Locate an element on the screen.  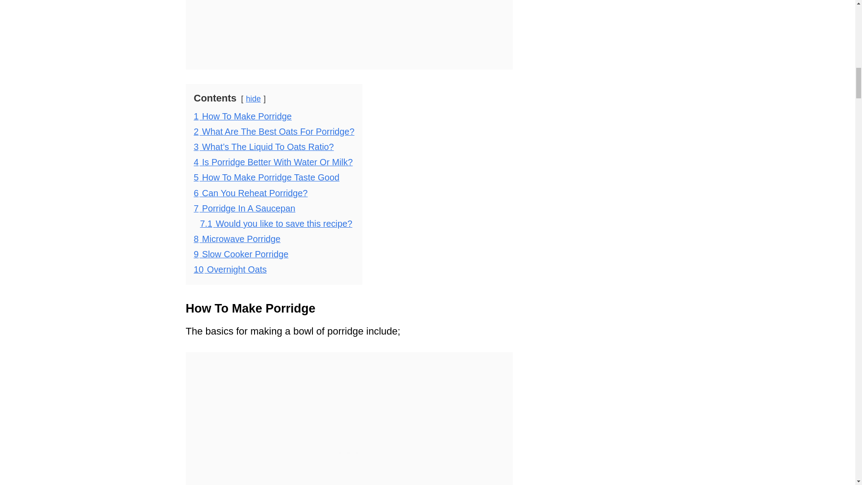
5 How To Make Porridge Taste Good is located at coordinates (267, 177).